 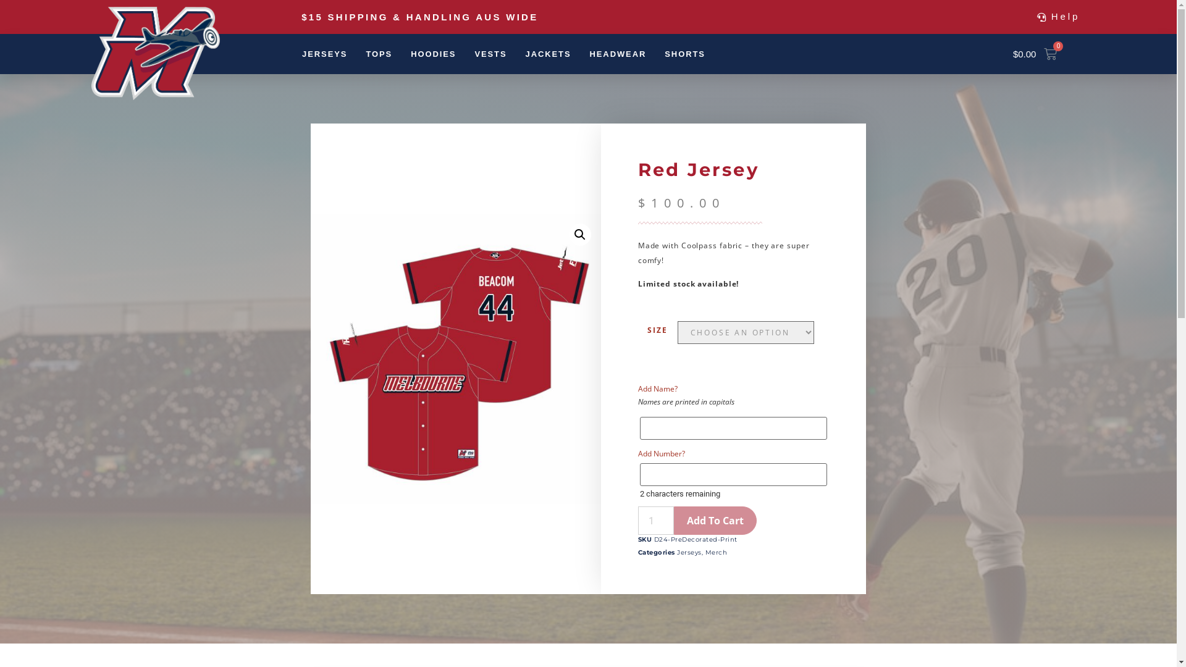 I want to click on JACKETS, so click(x=549, y=54).